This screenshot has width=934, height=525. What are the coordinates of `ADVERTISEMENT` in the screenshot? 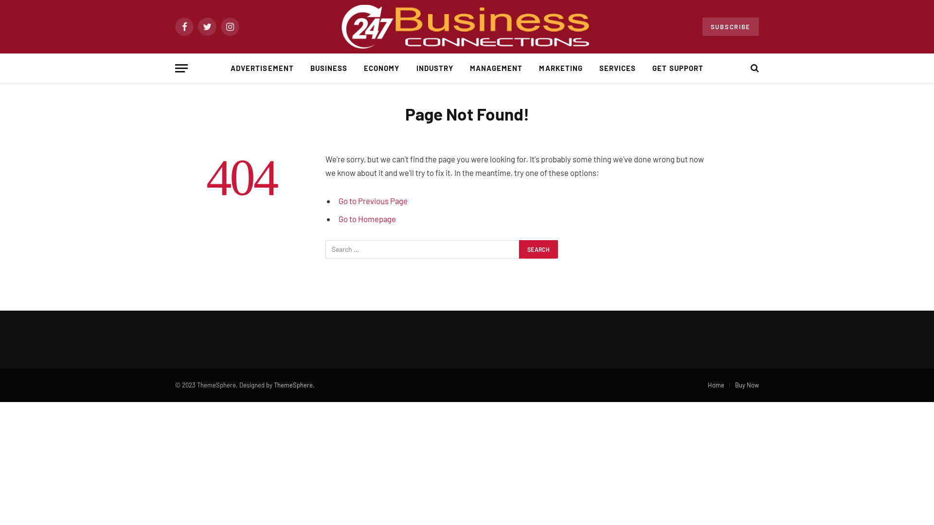 It's located at (262, 68).